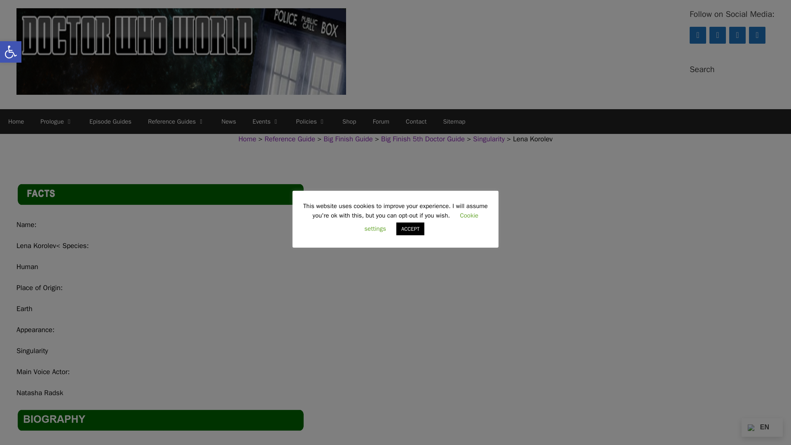 This screenshot has height=445, width=791. What do you see at coordinates (16, 121) in the screenshot?
I see `Home` at bounding box center [16, 121].